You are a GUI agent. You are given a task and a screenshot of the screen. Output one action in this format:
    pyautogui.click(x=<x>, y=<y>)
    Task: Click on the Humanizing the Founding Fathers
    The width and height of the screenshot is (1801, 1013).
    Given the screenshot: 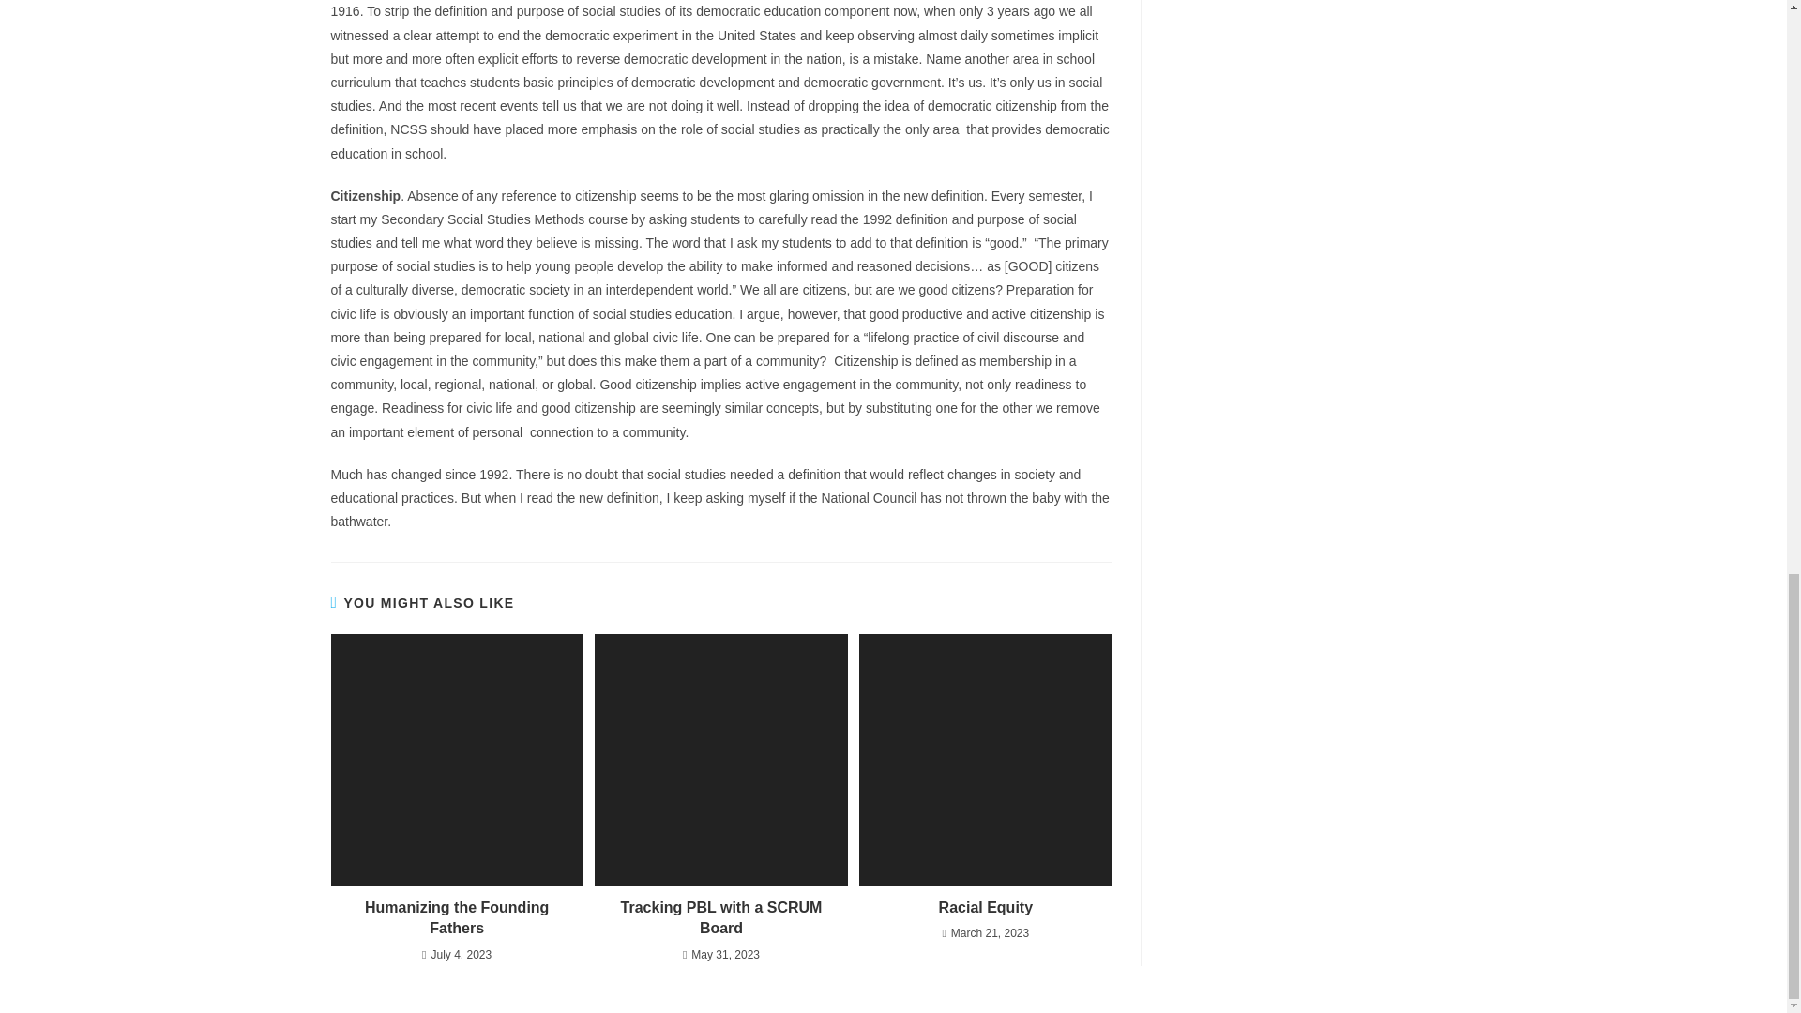 What is the action you would take?
    pyautogui.click(x=456, y=918)
    